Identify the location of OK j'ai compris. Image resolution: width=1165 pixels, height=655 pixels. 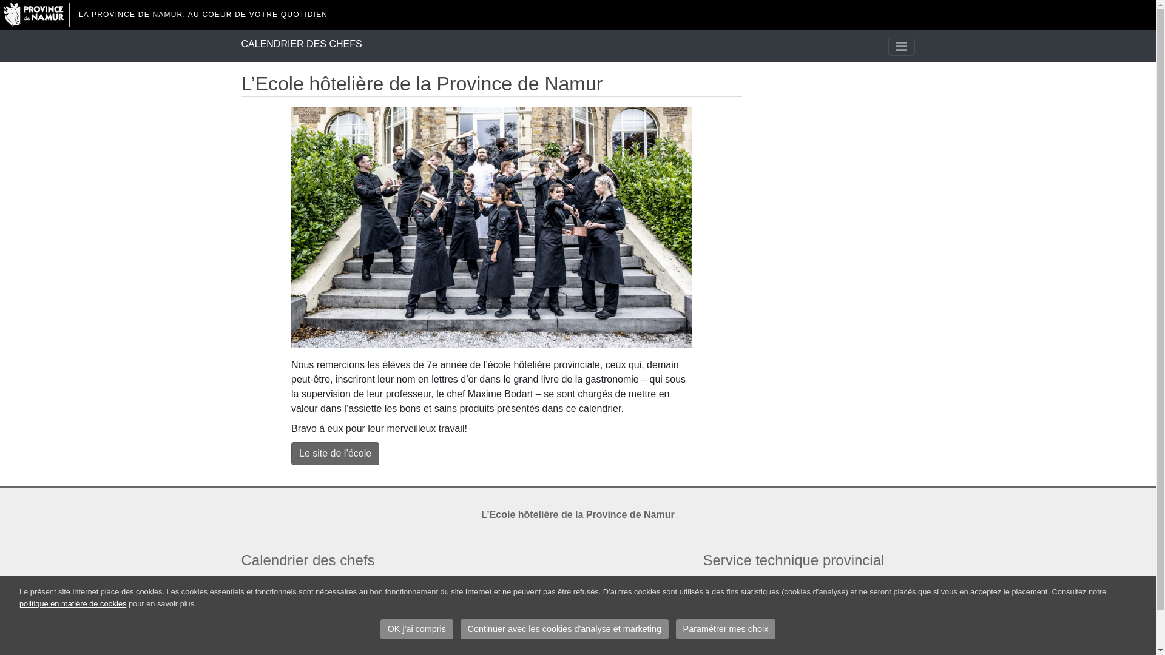
(417, 630).